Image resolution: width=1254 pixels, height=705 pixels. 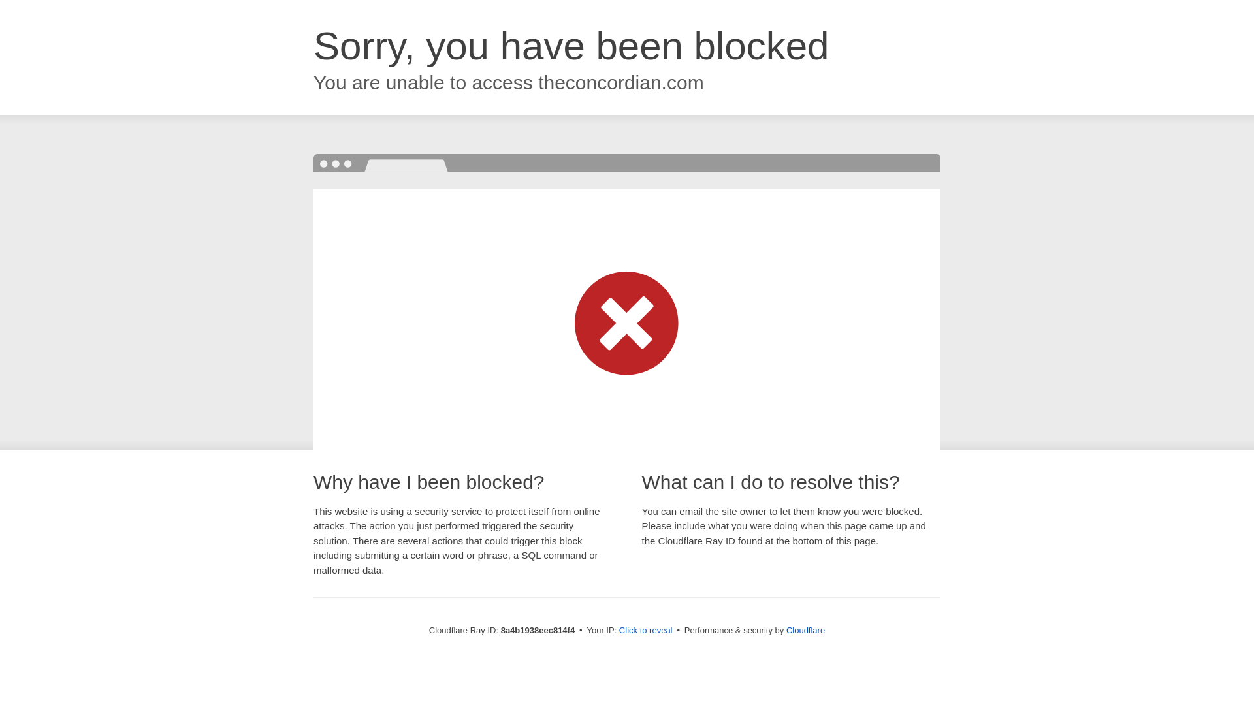 What do you see at coordinates (645, 631) in the screenshot?
I see `Click to reveal` at bounding box center [645, 631].